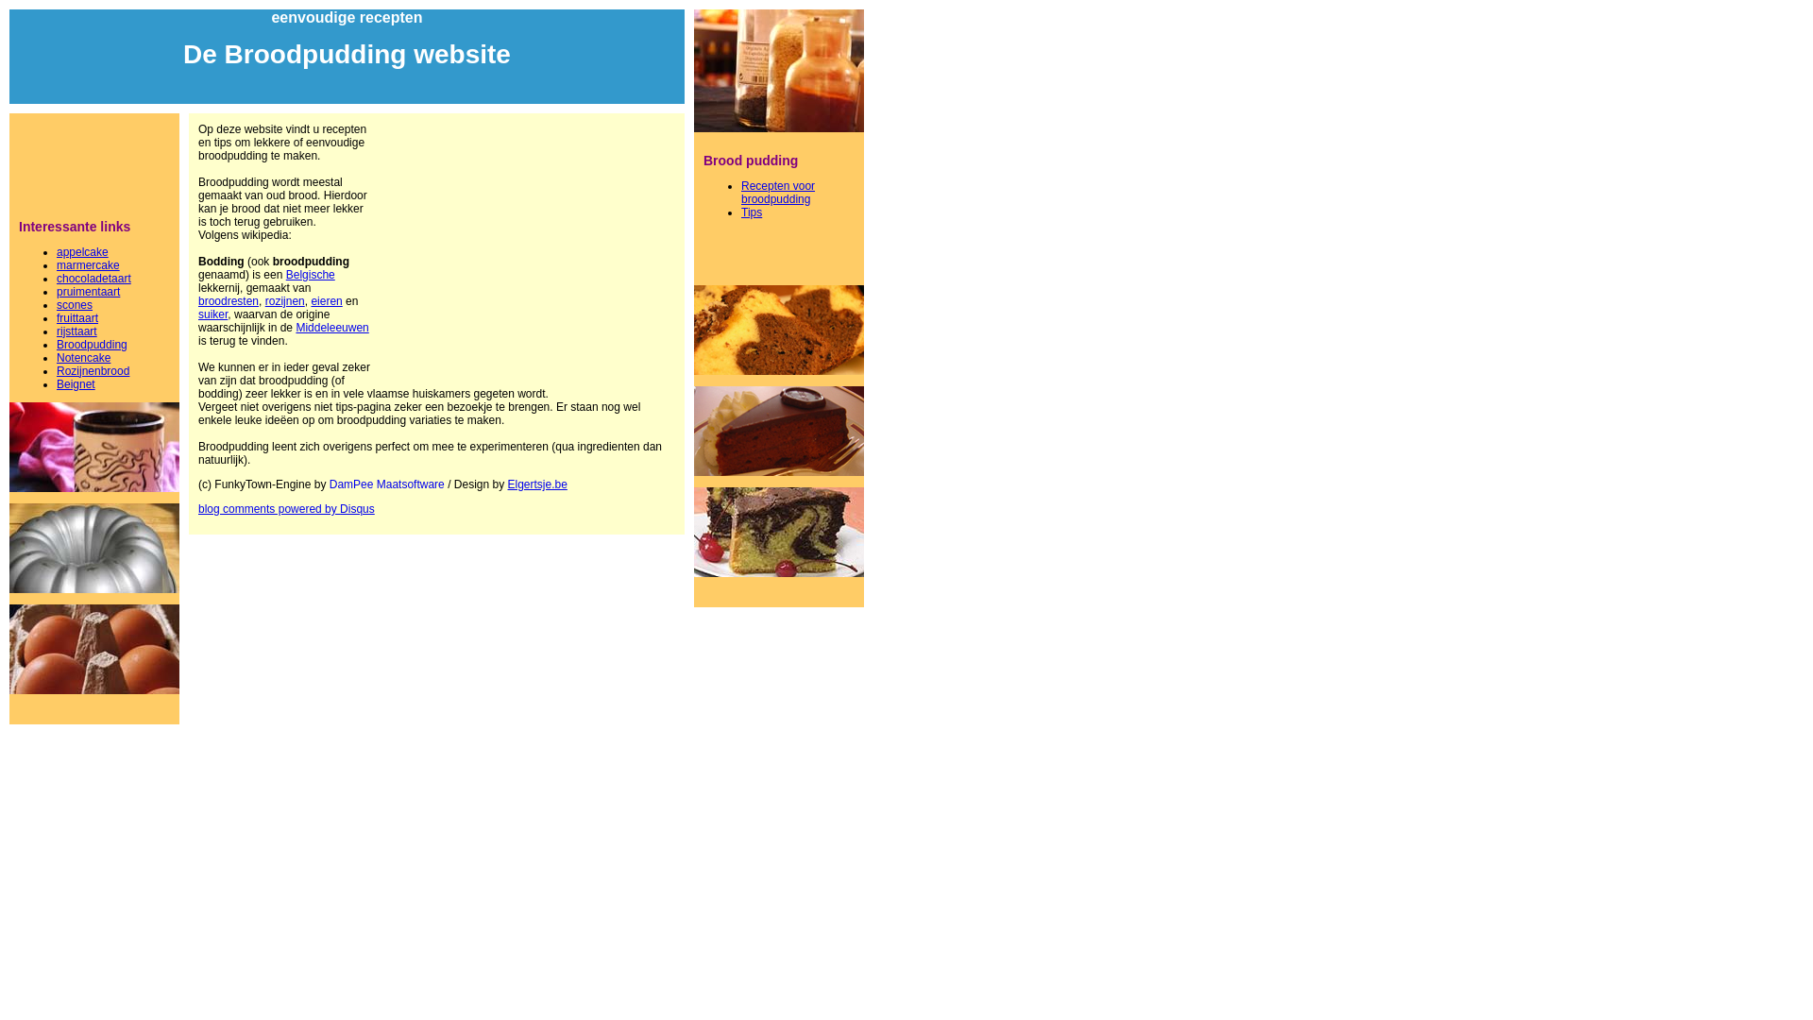 The image size is (1813, 1020). What do you see at coordinates (524, 250) in the screenshot?
I see `Advertisement` at bounding box center [524, 250].